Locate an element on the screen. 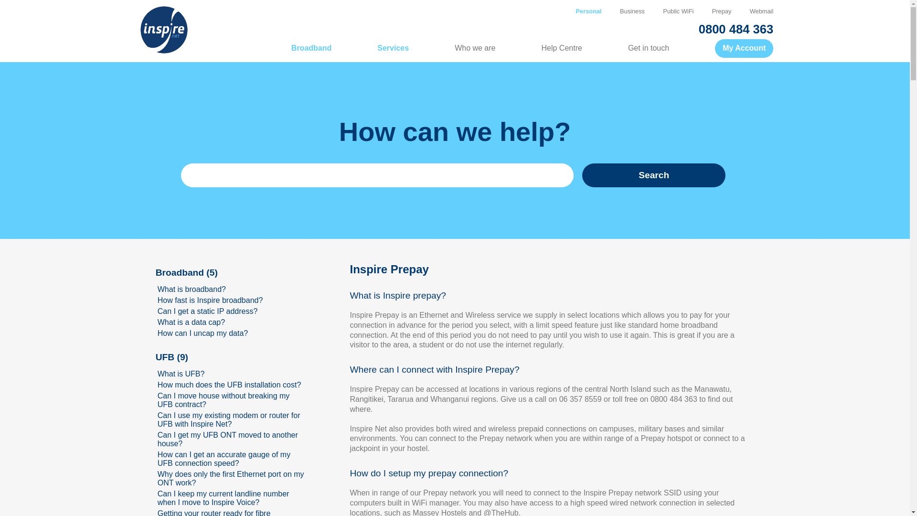  View topic is located at coordinates (203, 333).